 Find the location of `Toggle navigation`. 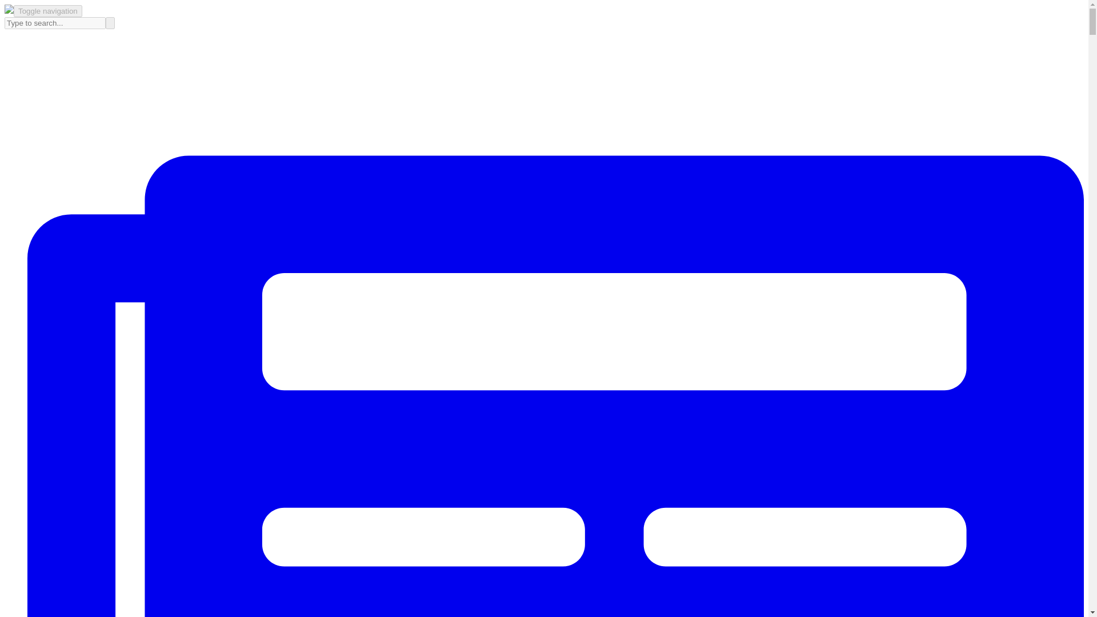

Toggle navigation is located at coordinates (48, 11).